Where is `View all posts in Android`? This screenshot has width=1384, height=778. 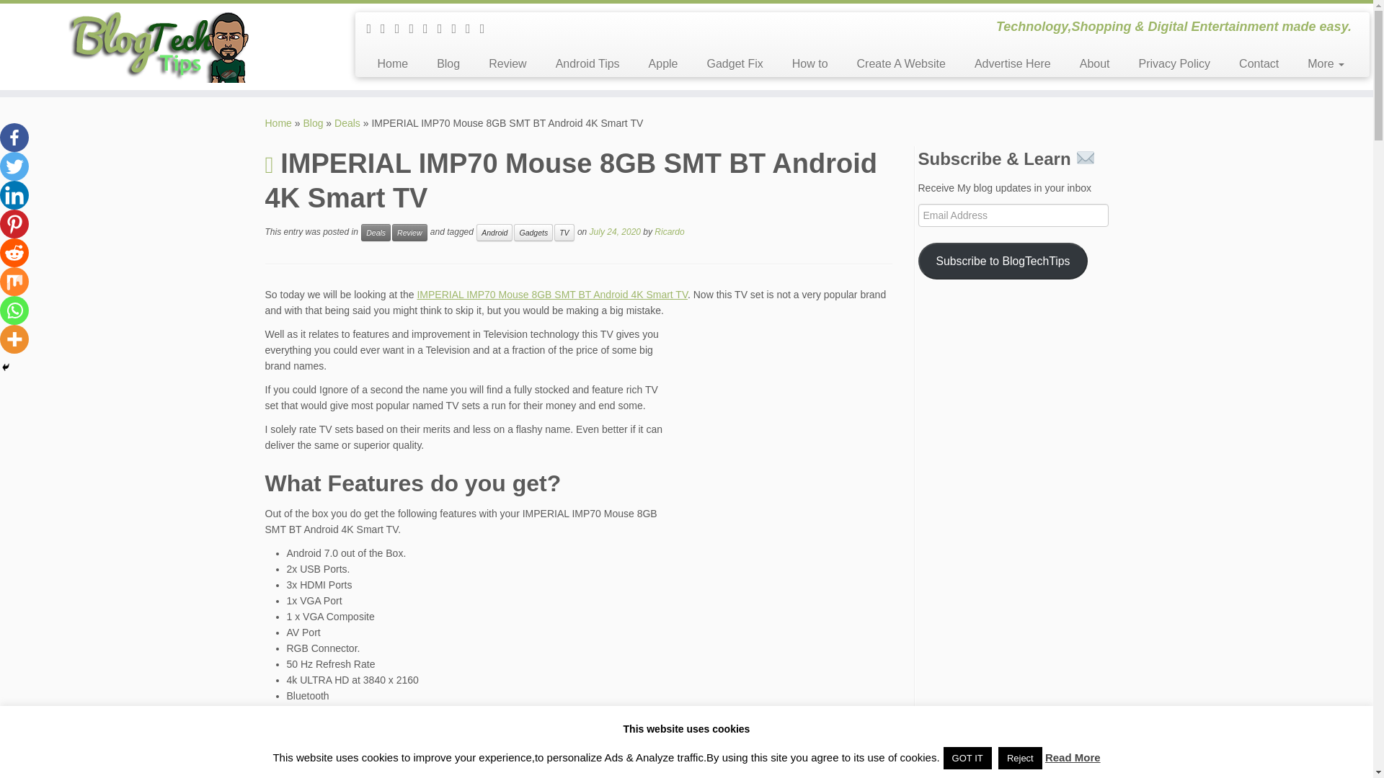
View all posts in Android is located at coordinates (494, 232).